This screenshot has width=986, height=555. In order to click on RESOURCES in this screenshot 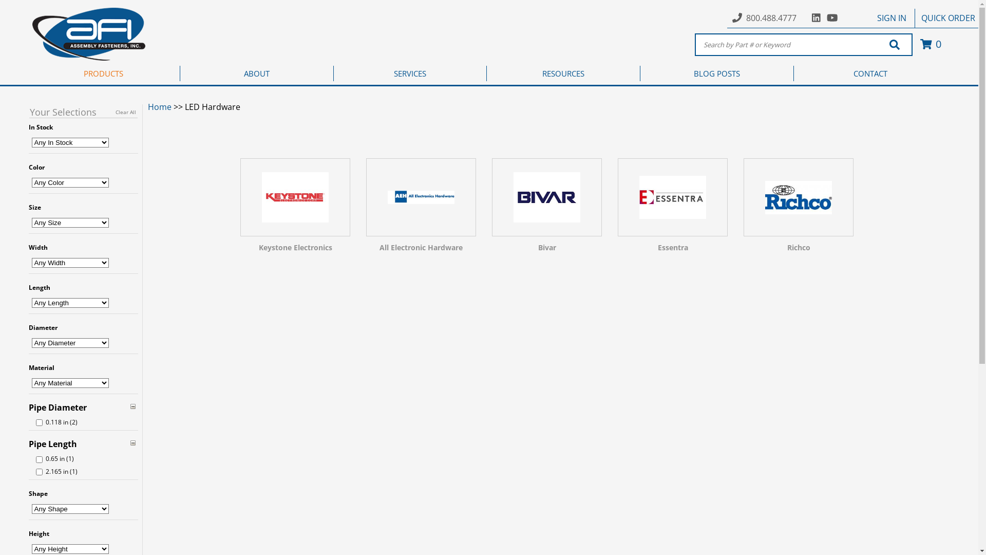, I will do `click(564, 73)`.